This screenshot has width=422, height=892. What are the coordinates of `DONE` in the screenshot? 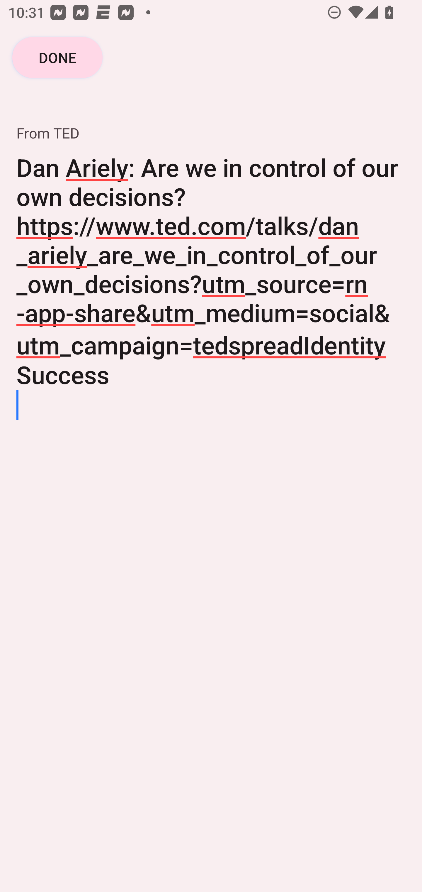 It's located at (57, 58).